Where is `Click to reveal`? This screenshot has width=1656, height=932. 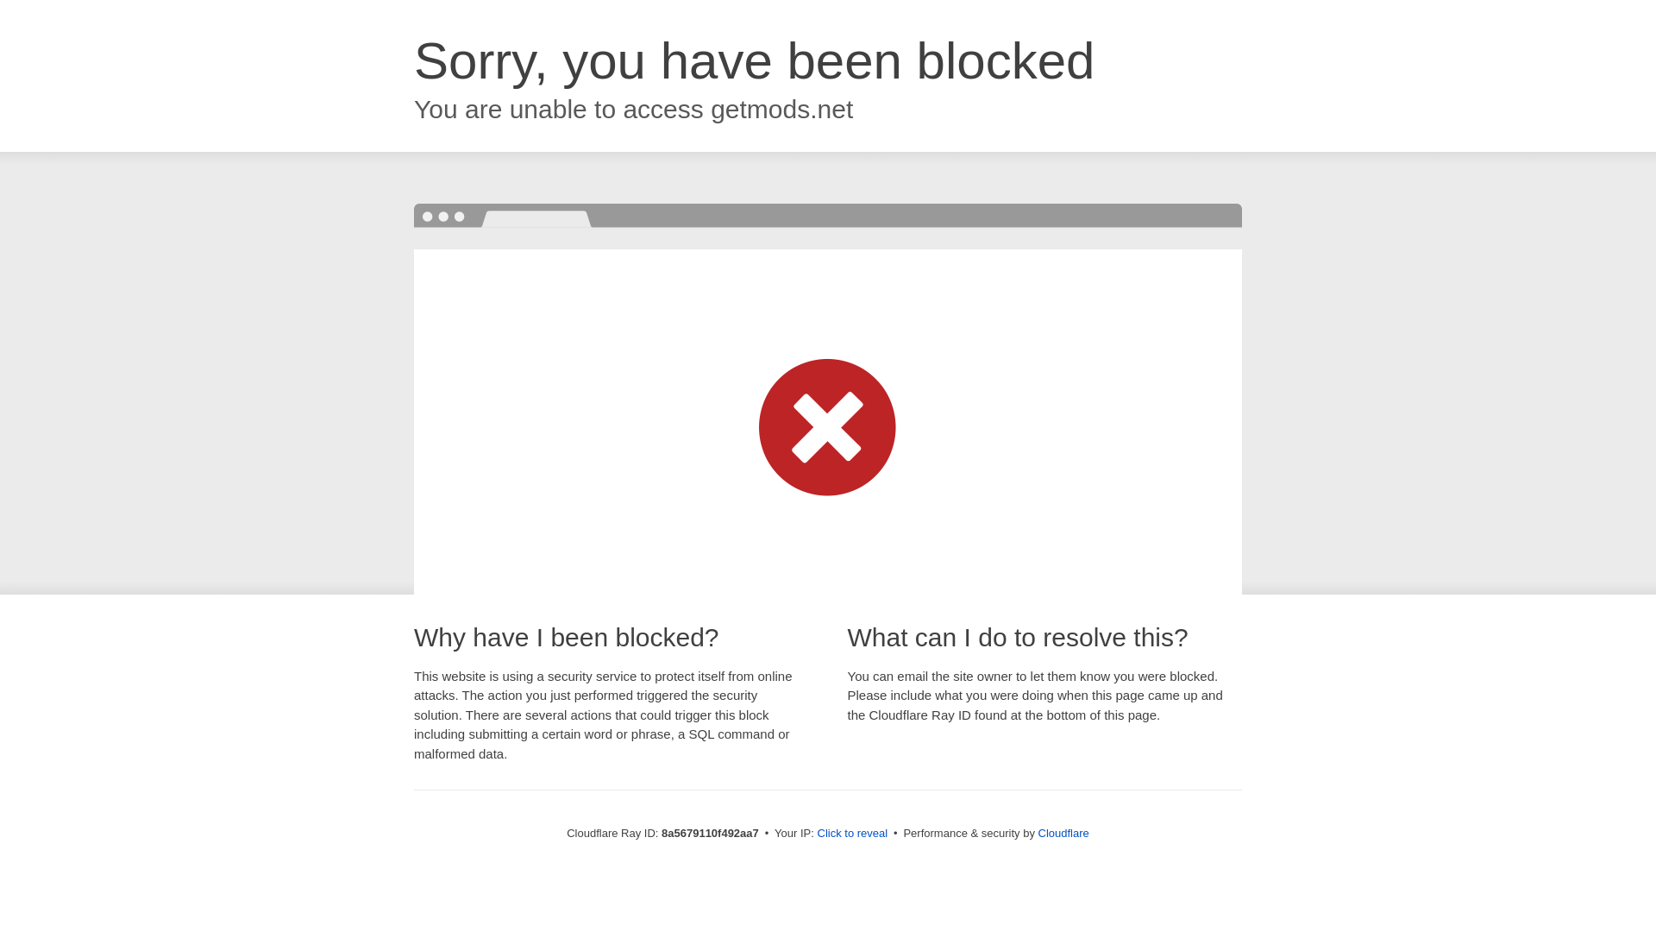 Click to reveal is located at coordinates (852, 834).